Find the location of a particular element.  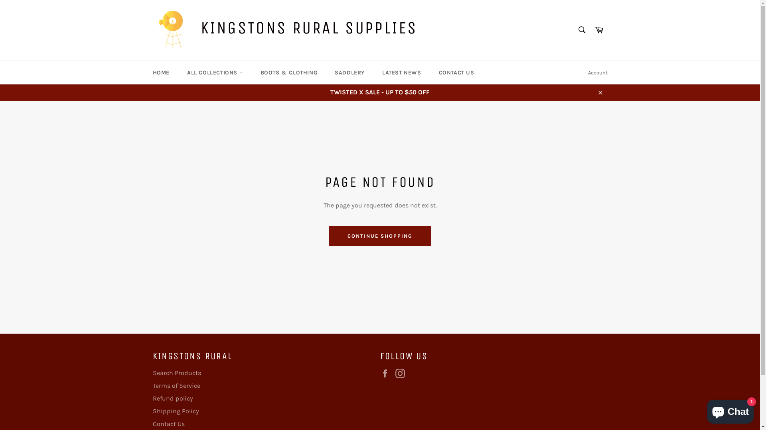

BOOTS & CLOTHING is located at coordinates (289, 72).